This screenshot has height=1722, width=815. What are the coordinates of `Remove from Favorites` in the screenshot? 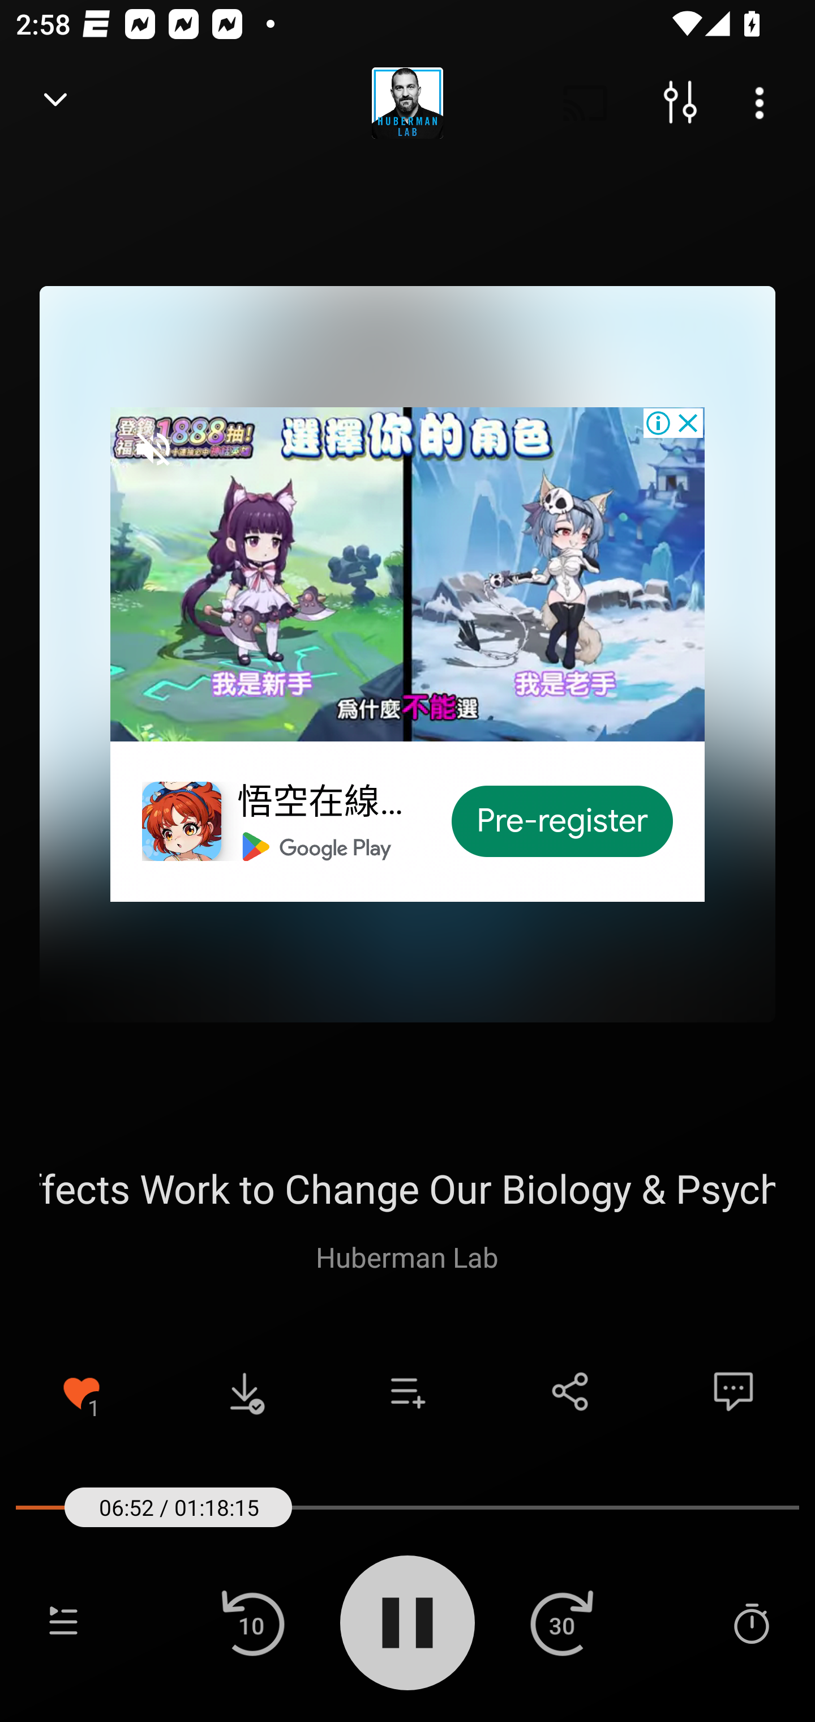 It's located at (81, 1391).